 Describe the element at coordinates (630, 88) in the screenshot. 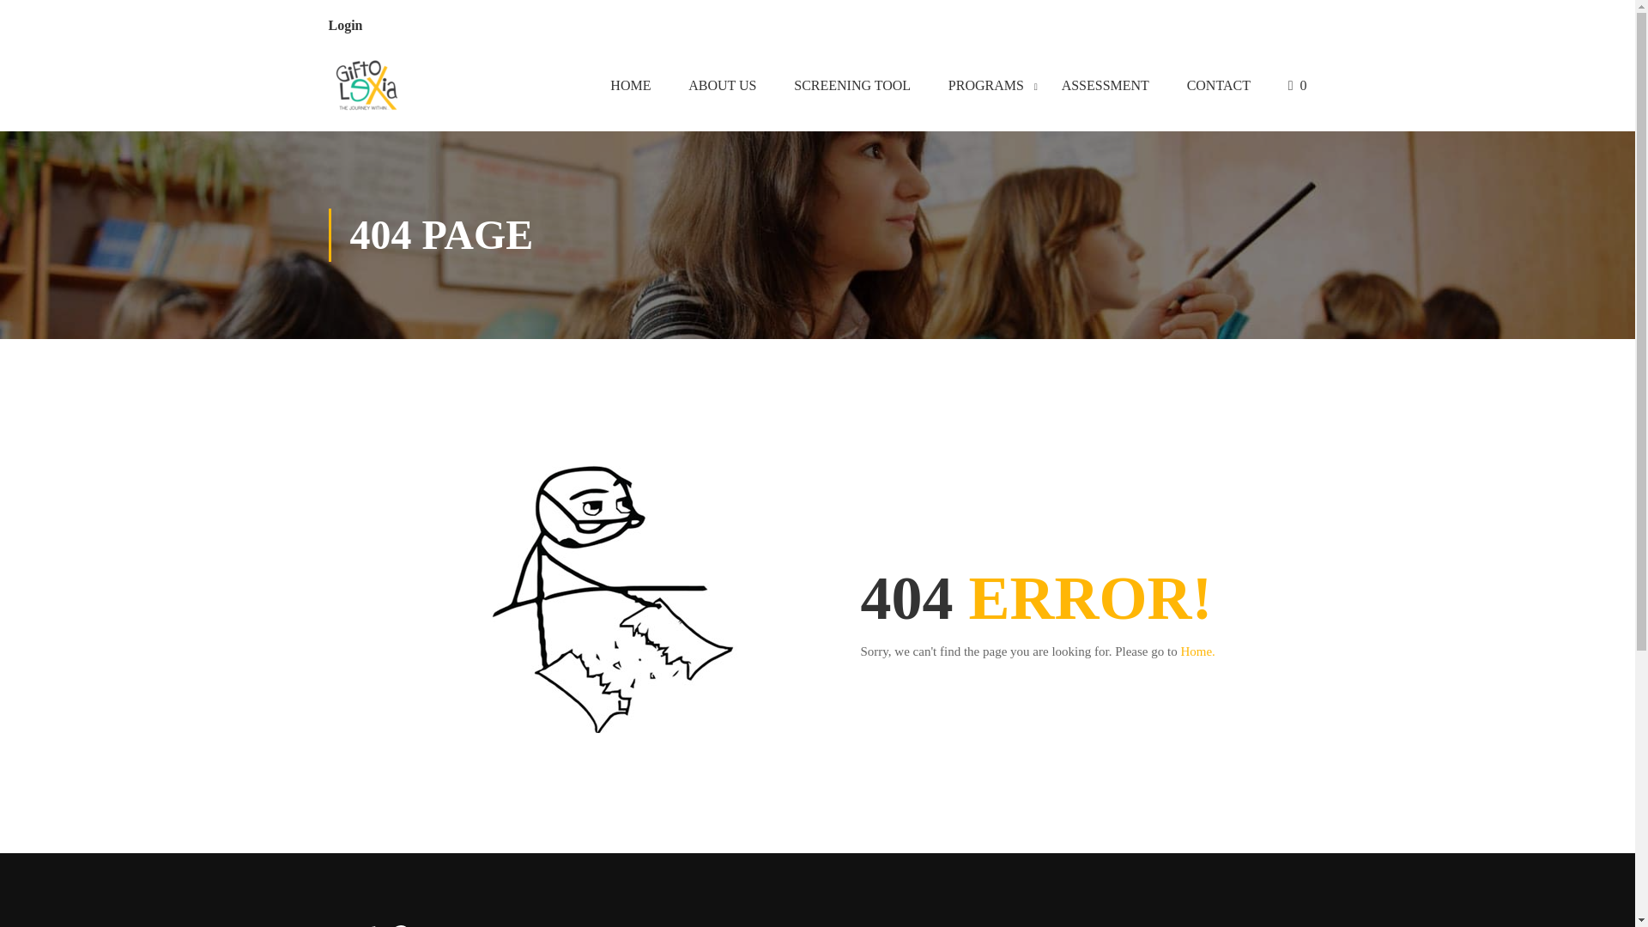

I see `HOME` at that location.